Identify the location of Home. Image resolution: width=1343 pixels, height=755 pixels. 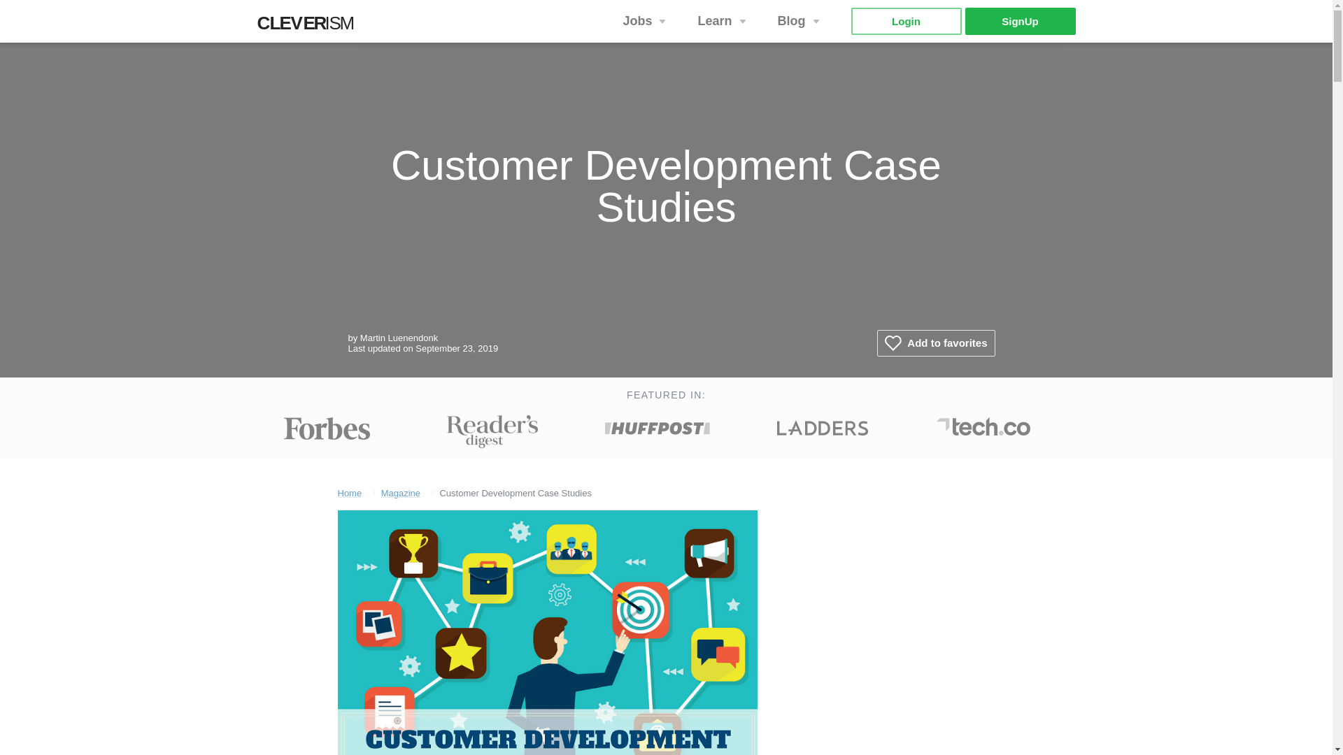
(646, 21).